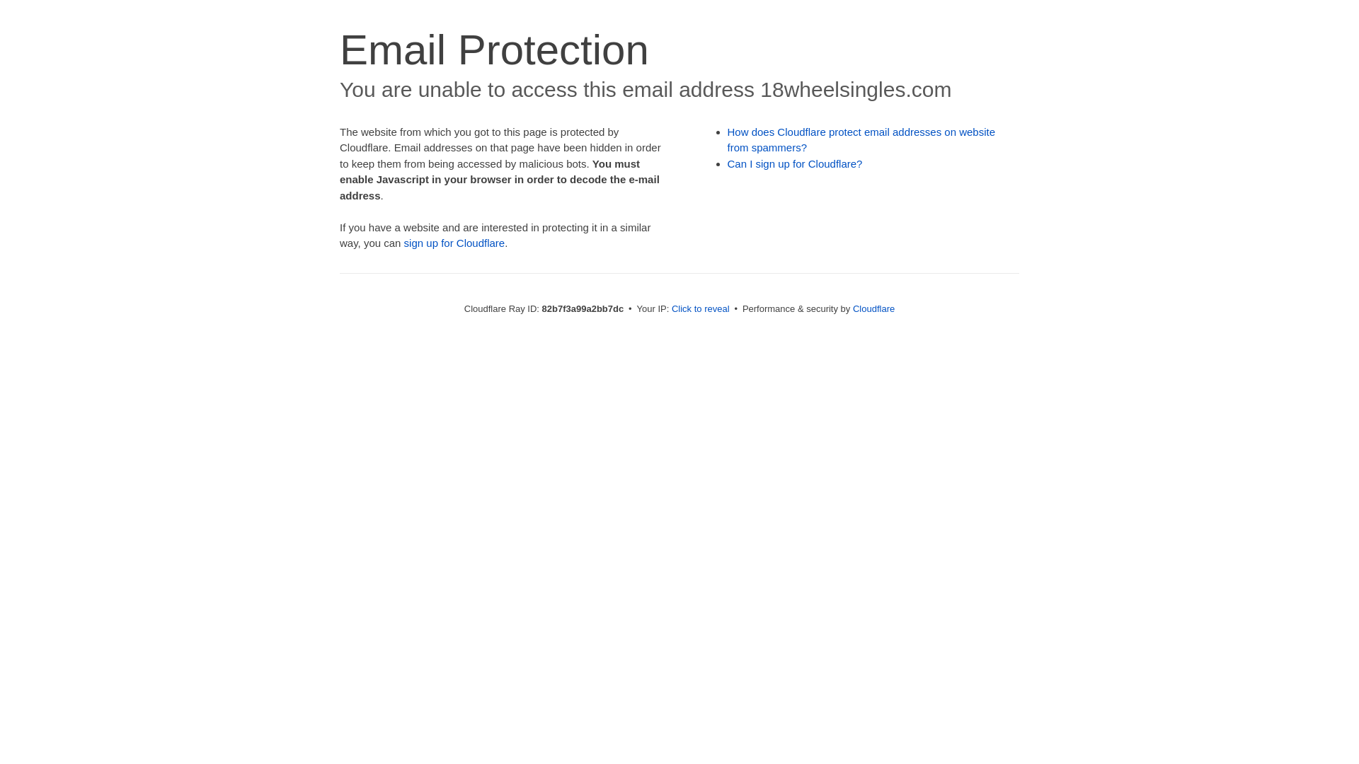 The image size is (1359, 764). I want to click on Click to reveal, so click(701, 308).